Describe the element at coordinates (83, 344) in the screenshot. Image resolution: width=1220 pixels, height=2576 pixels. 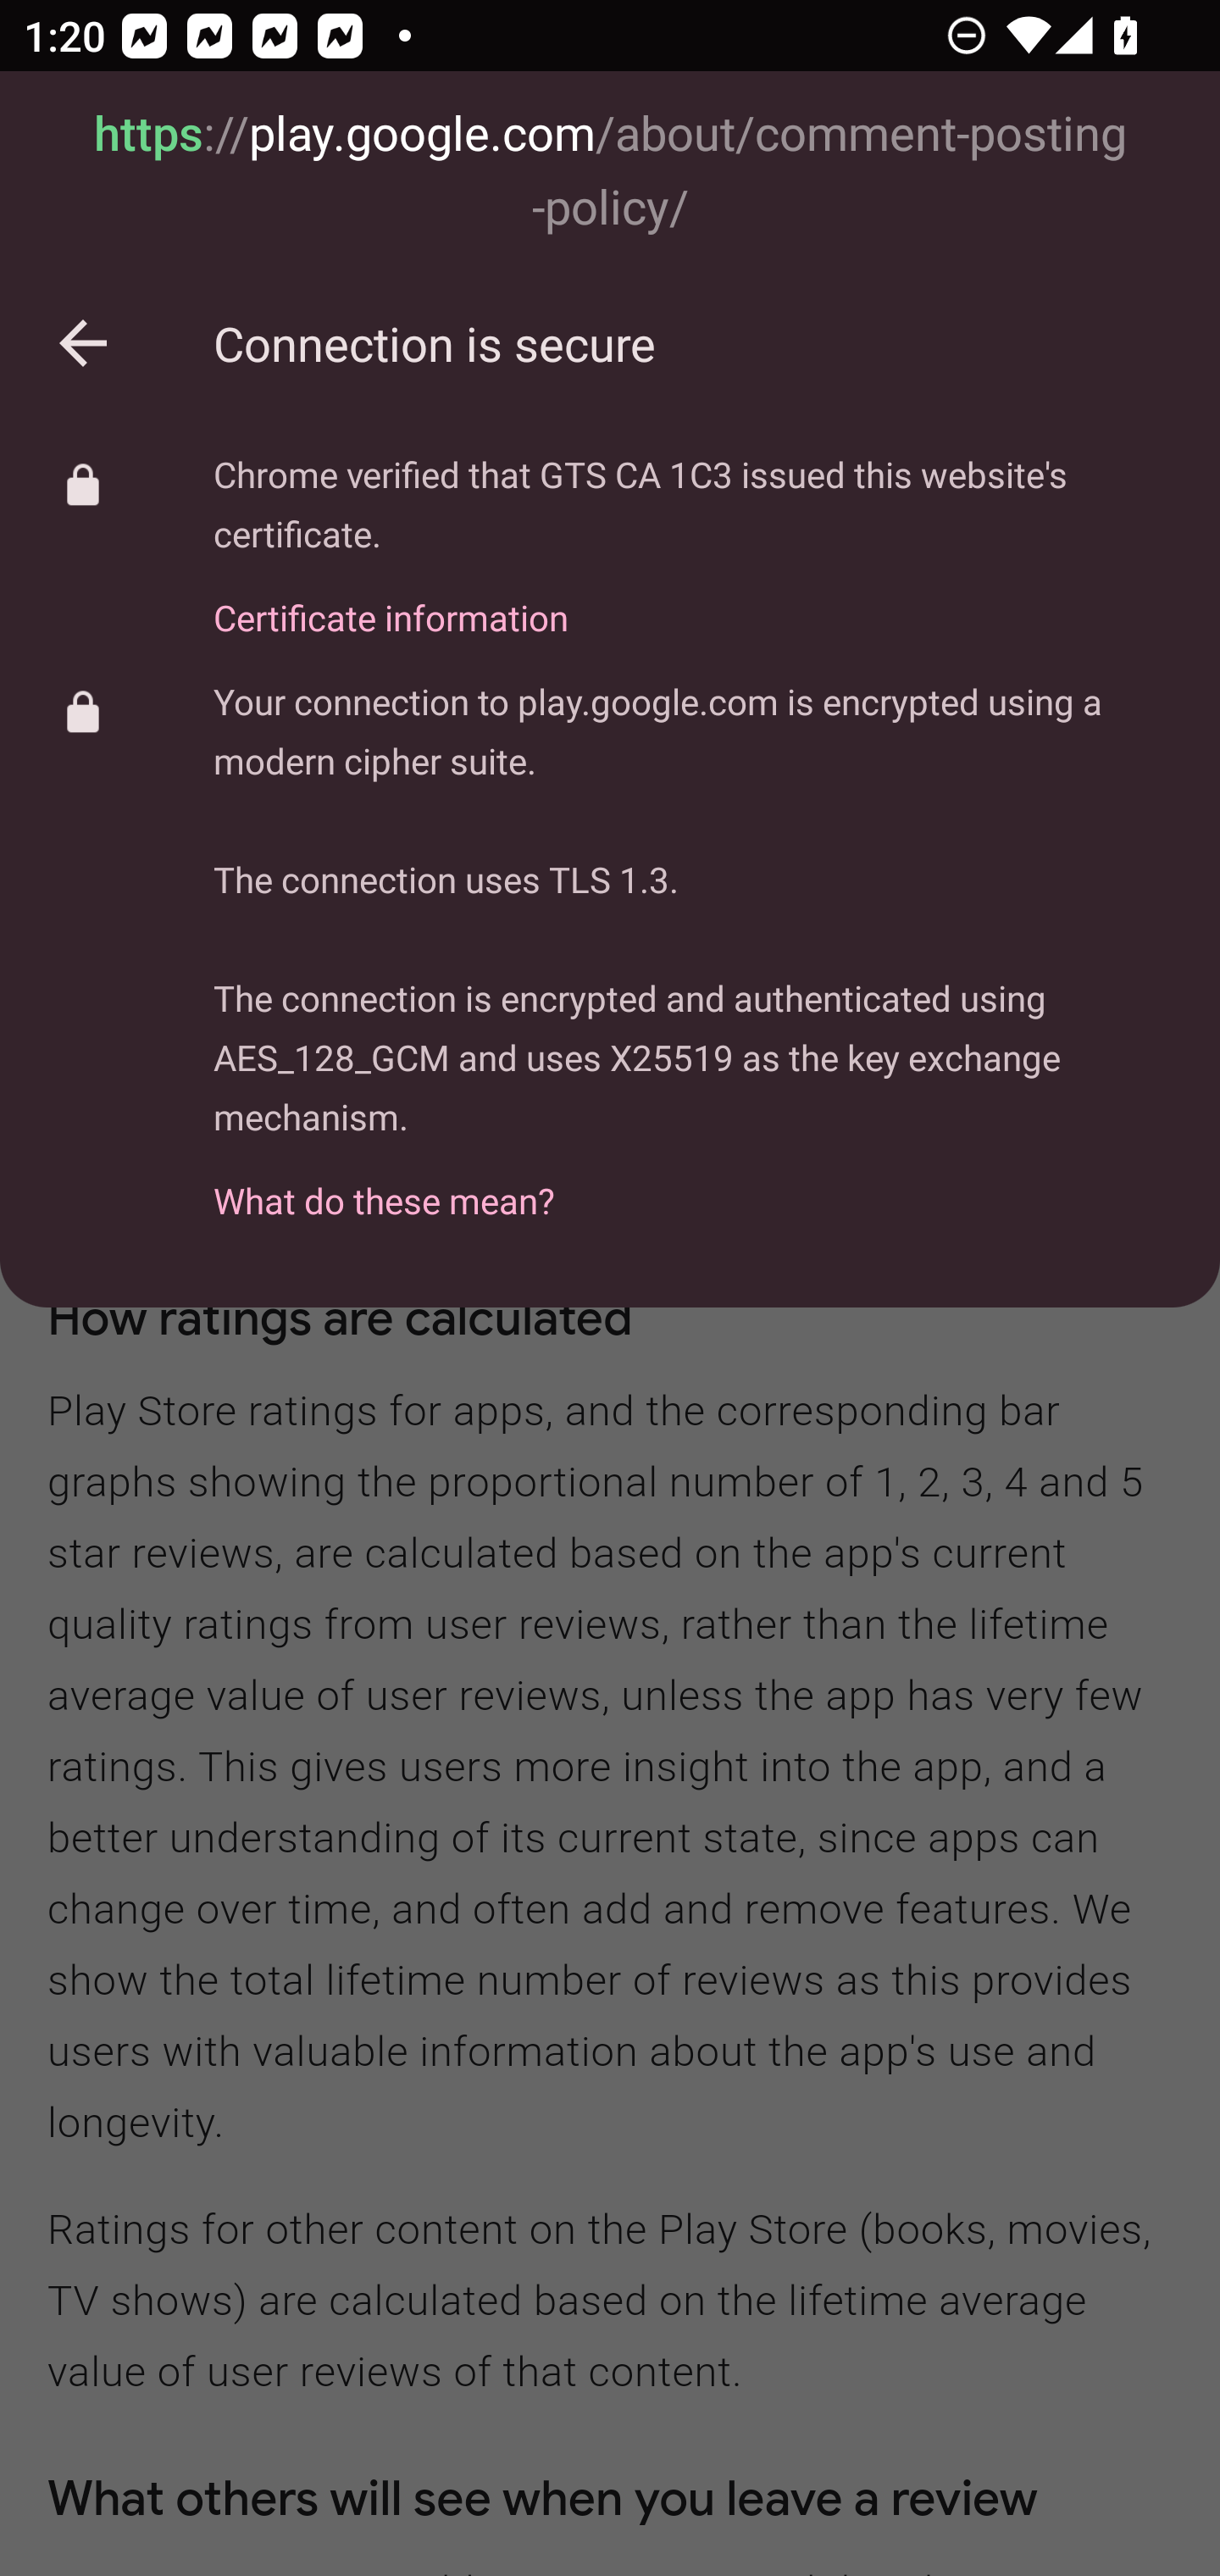
I see `Back` at that location.